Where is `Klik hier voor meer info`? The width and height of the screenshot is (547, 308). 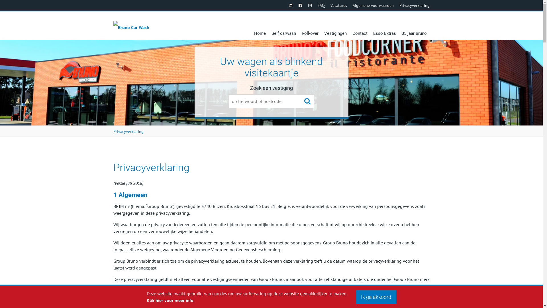 Klik hier voor meer info is located at coordinates (170, 300).